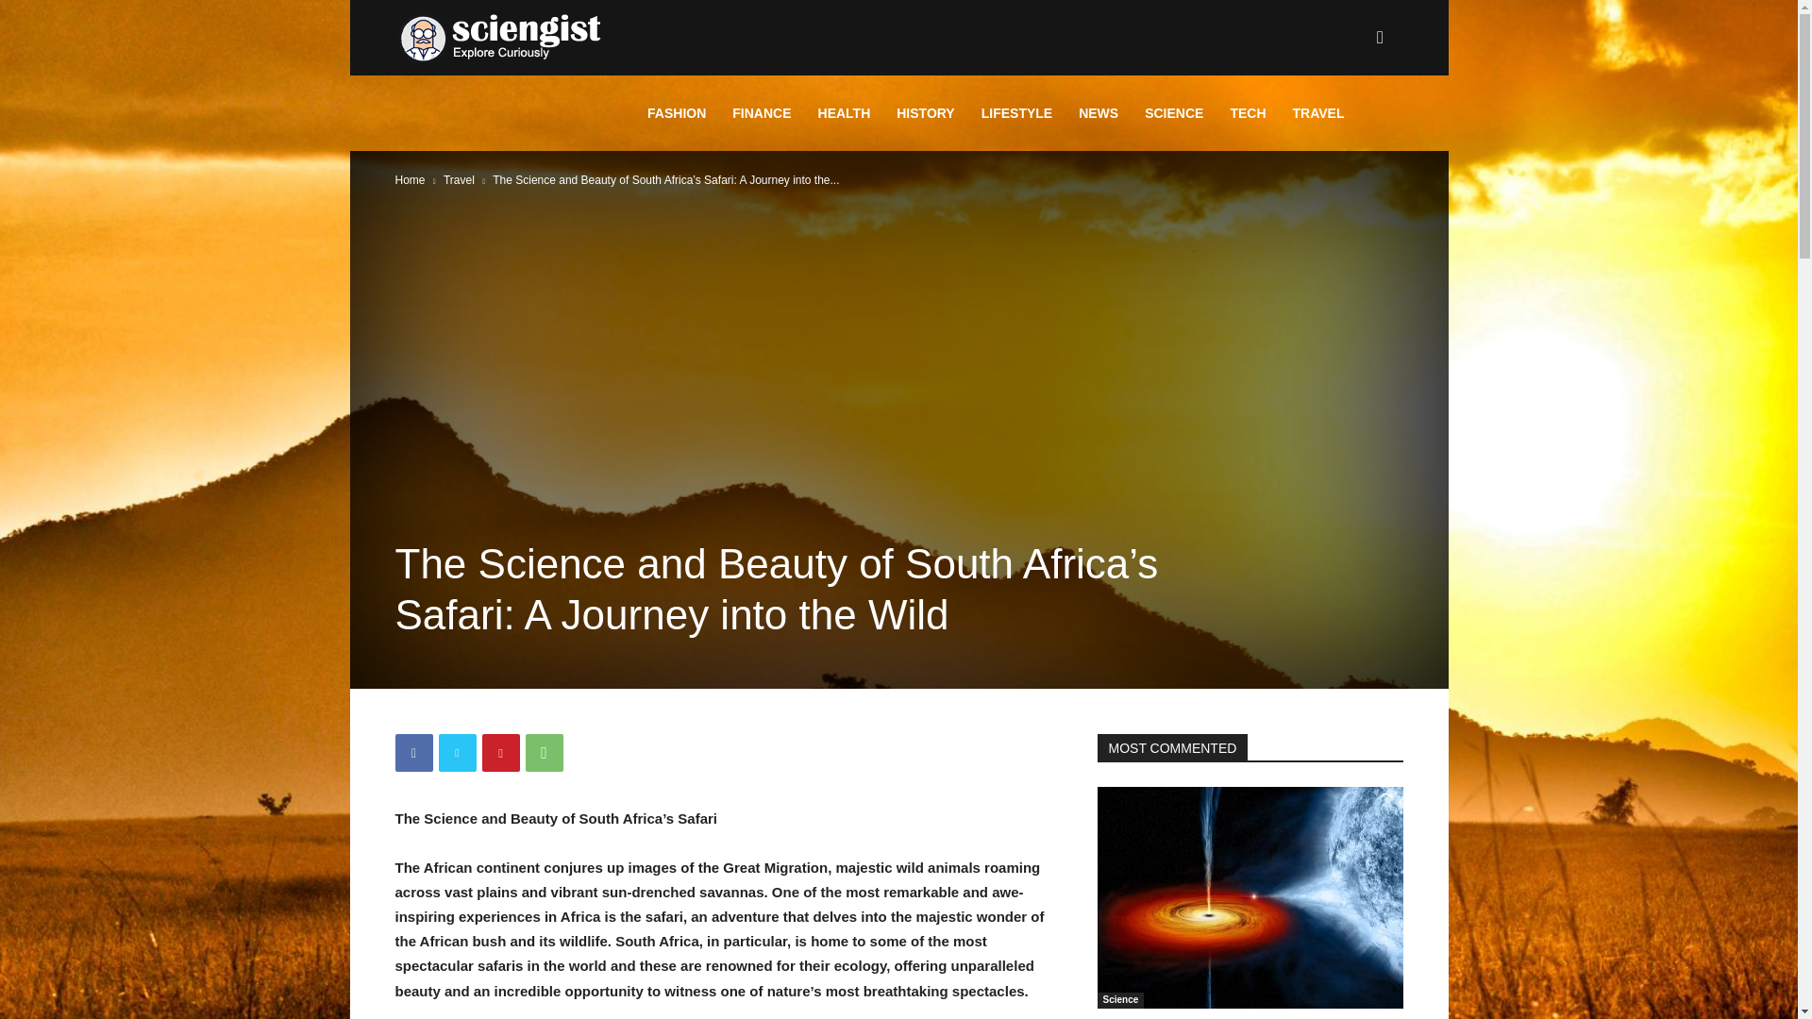  Describe the element at coordinates (1173, 112) in the screenshot. I see `SCIENCE` at that location.